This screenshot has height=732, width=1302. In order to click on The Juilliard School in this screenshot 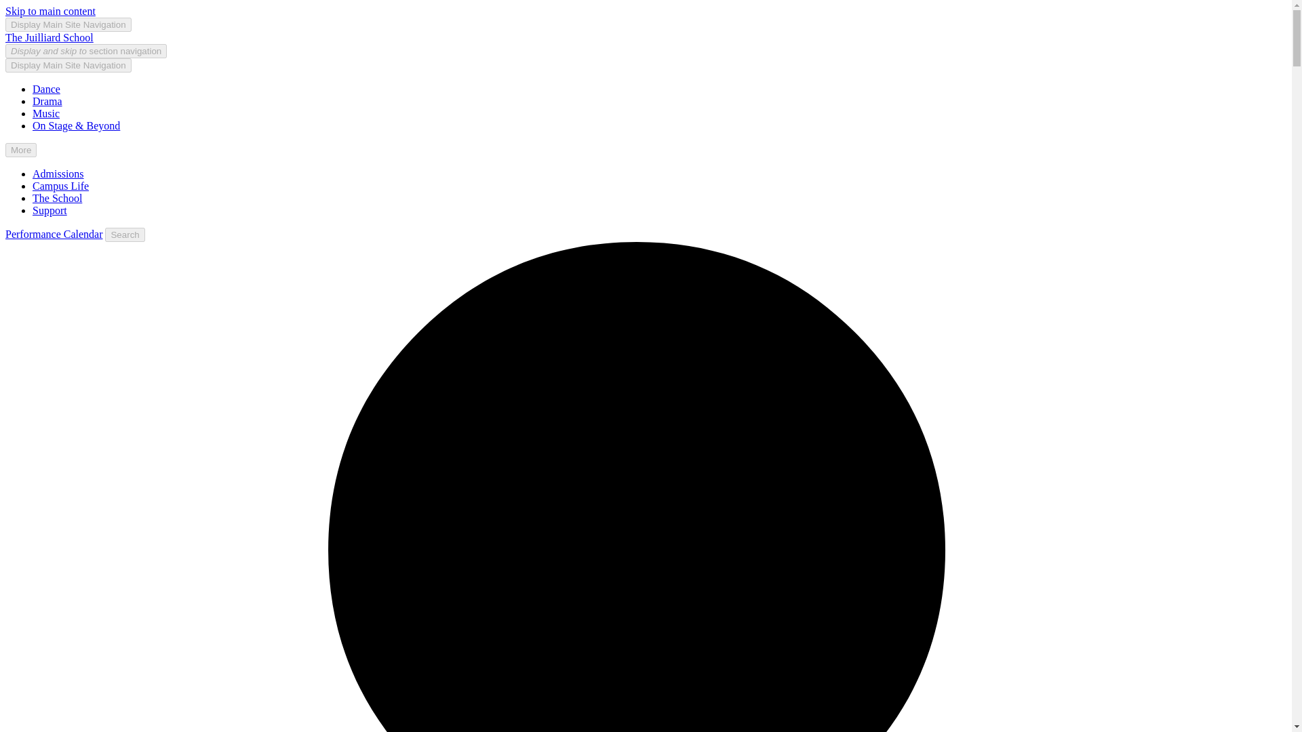, I will do `click(49, 37)`.